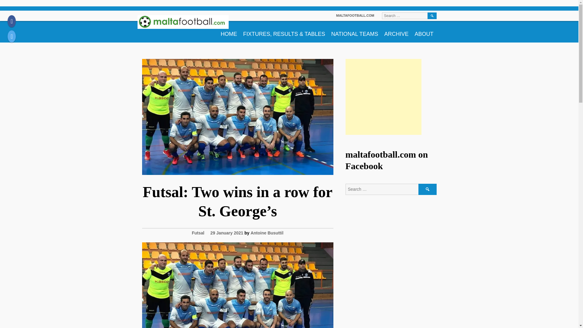  What do you see at coordinates (355, 32) in the screenshot?
I see `NATIONAL TEAMS` at bounding box center [355, 32].